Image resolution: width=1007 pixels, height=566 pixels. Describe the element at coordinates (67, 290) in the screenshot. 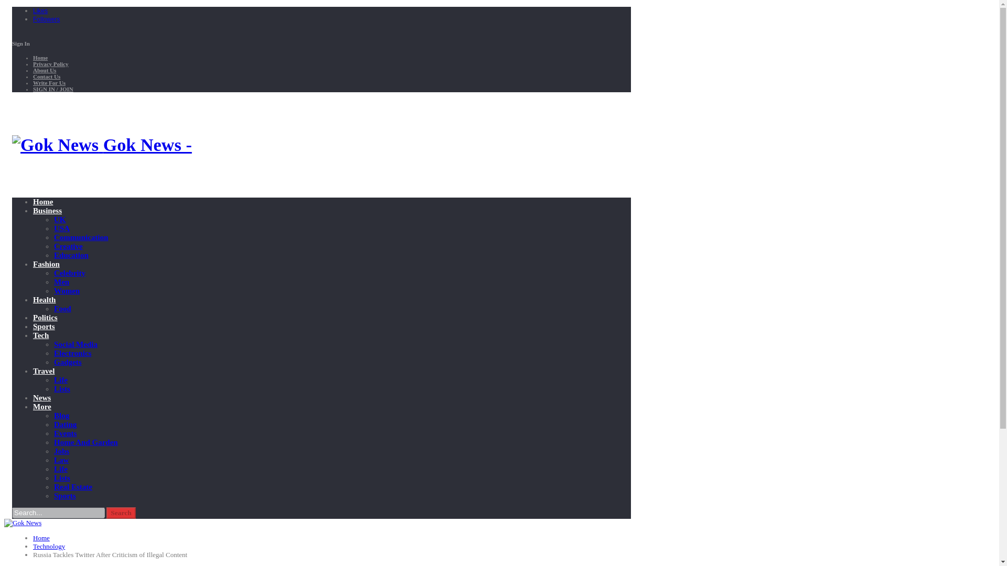

I see `Women` at that location.